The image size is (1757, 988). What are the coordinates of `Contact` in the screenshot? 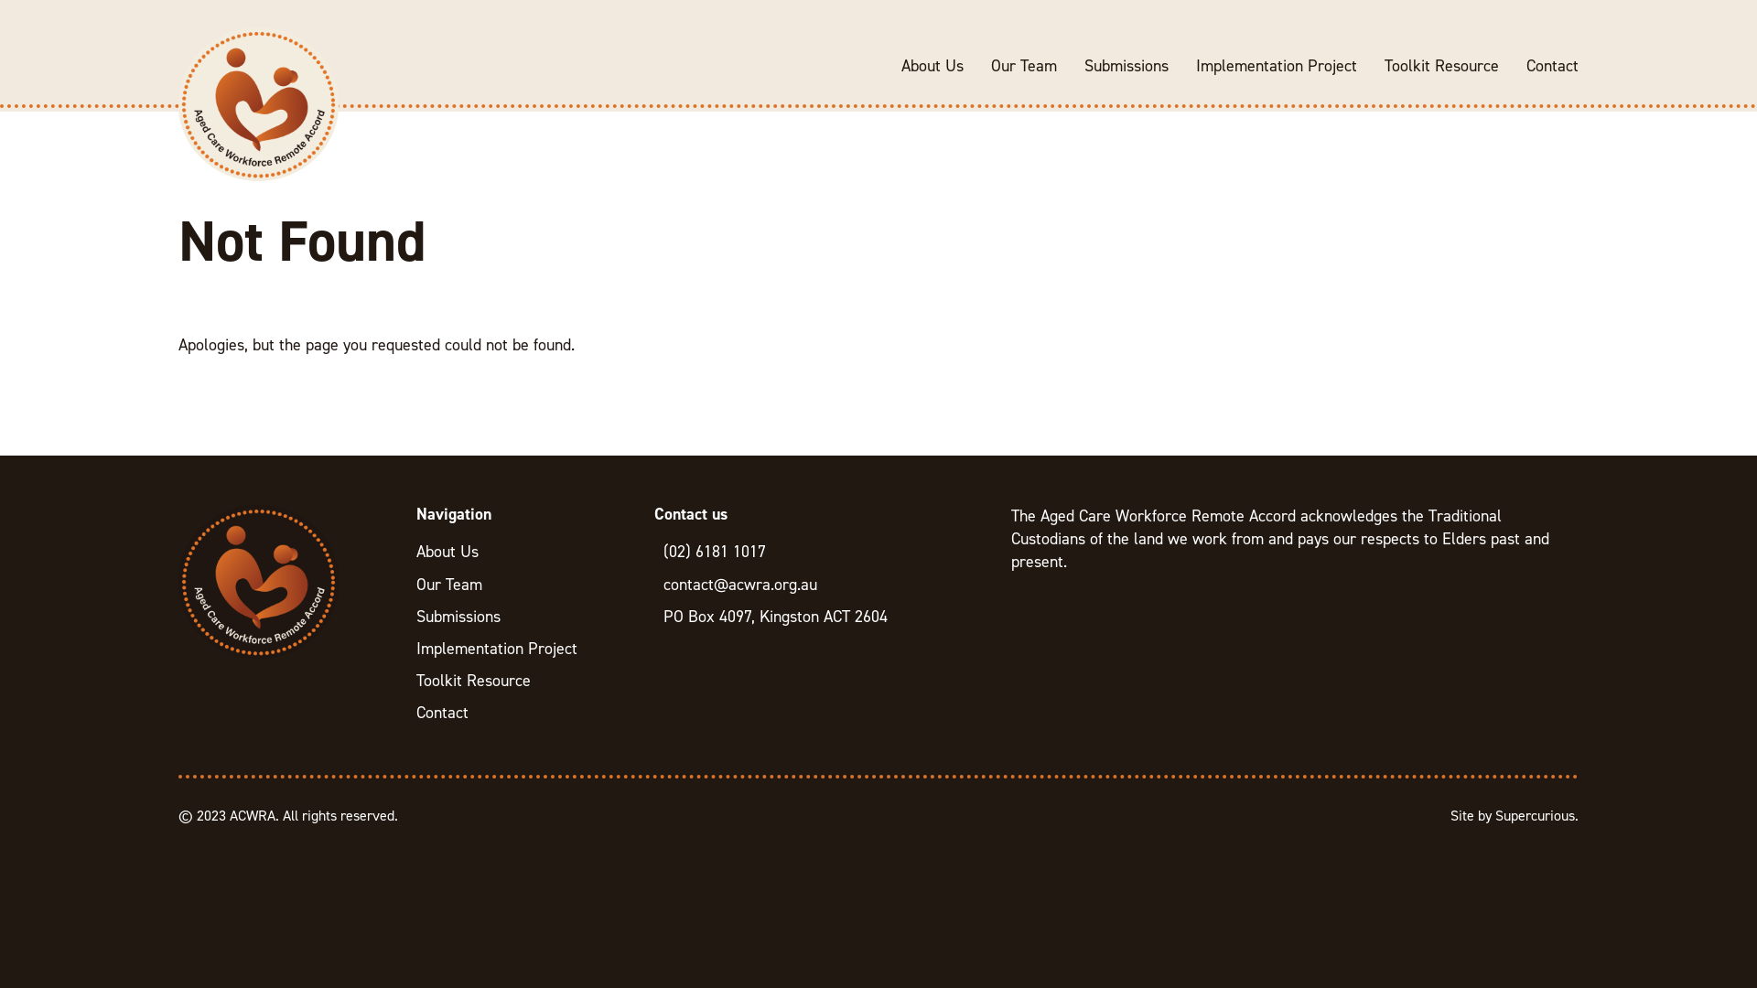 It's located at (522, 714).